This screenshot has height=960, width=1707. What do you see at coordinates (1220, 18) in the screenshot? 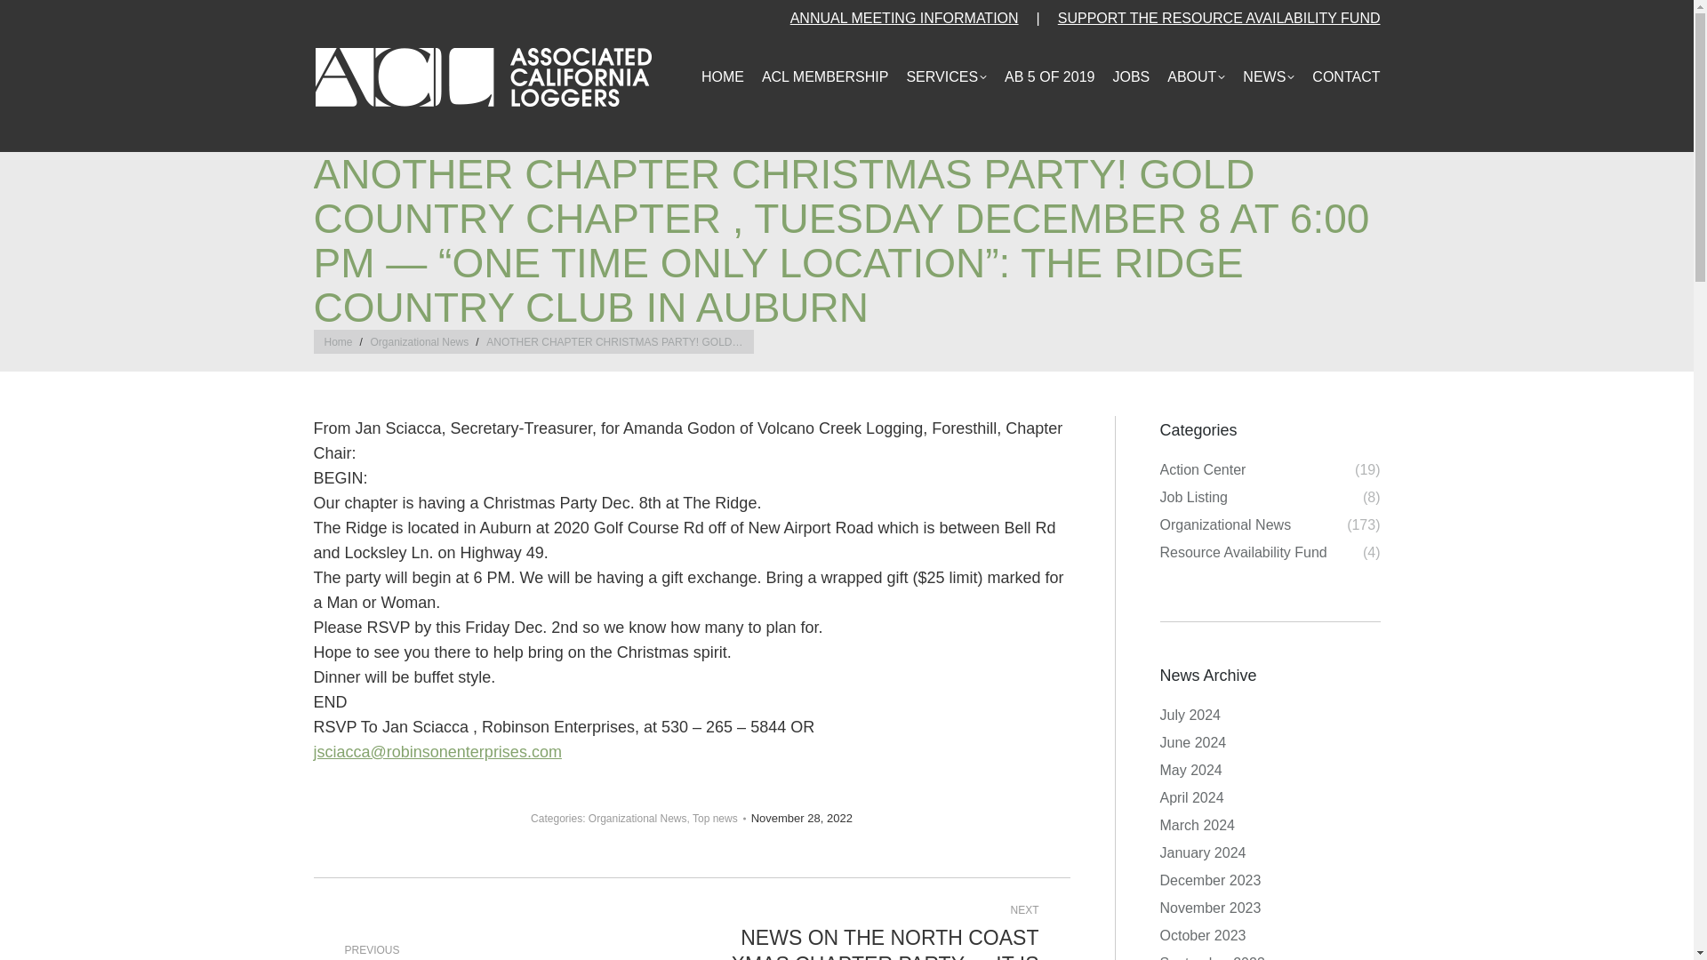
I see `SUPPORT THE RESOURCE AVAILABILITY FUND` at bounding box center [1220, 18].